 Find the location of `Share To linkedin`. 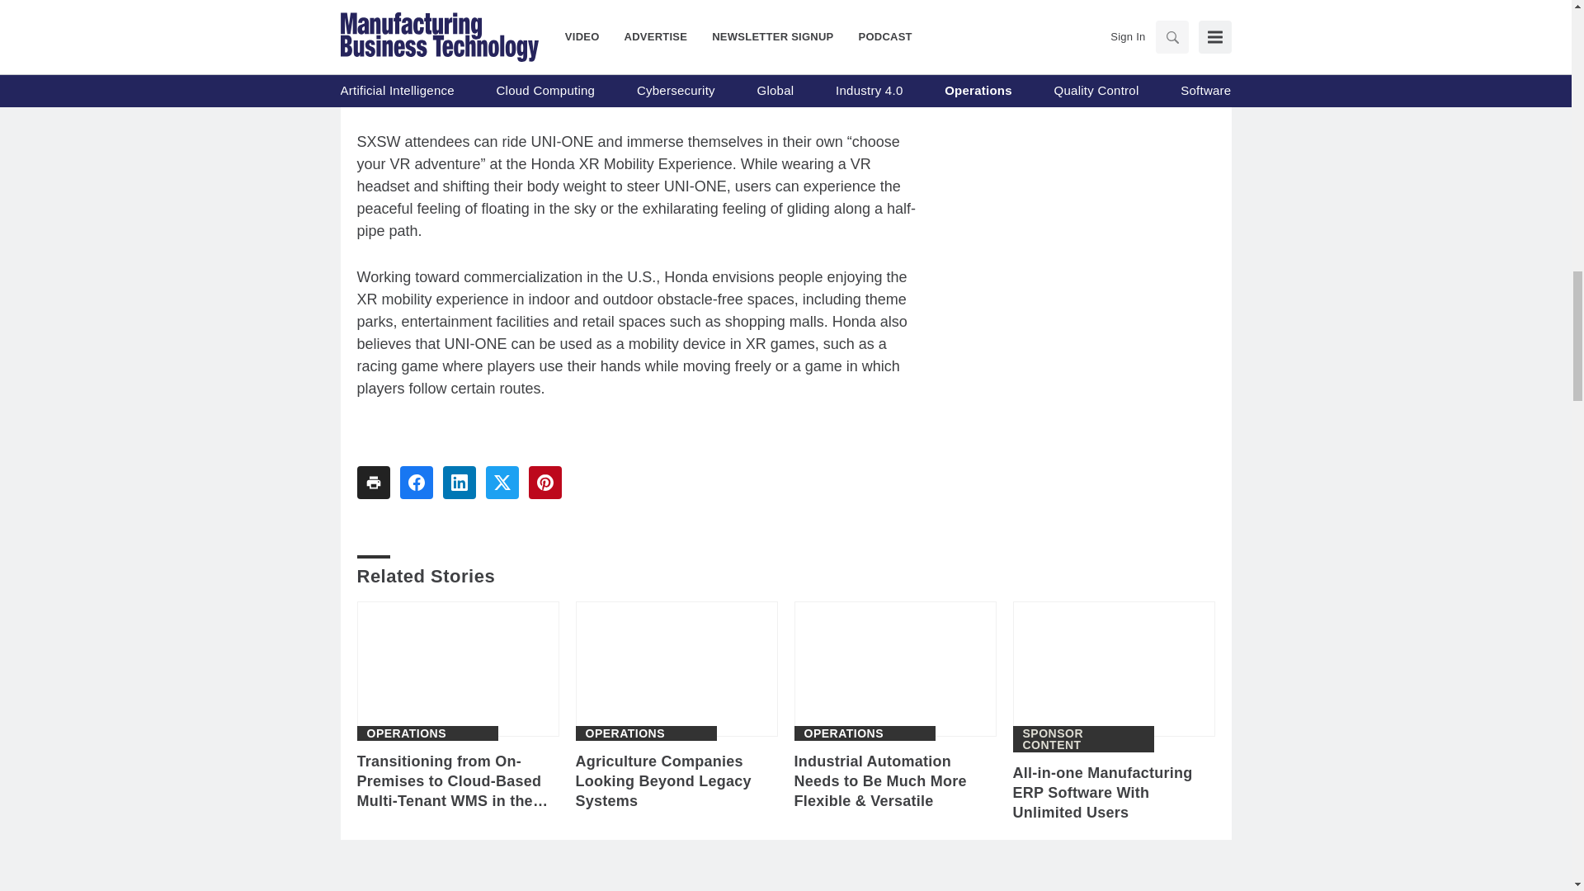

Share To linkedin is located at coordinates (459, 482).